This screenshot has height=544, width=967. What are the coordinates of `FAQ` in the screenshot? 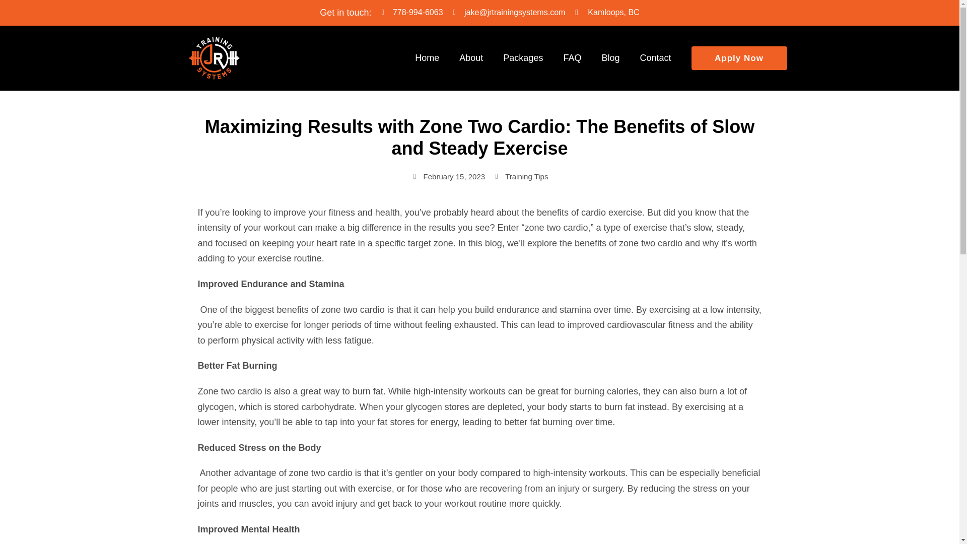 It's located at (572, 57).